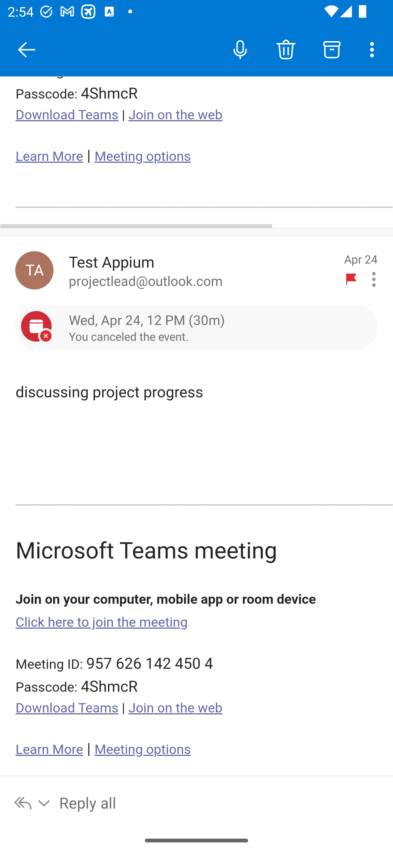 Image resolution: width=393 pixels, height=852 pixels. What do you see at coordinates (332, 49) in the screenshot?
I see `Archive` at bounding box center [332, 49].